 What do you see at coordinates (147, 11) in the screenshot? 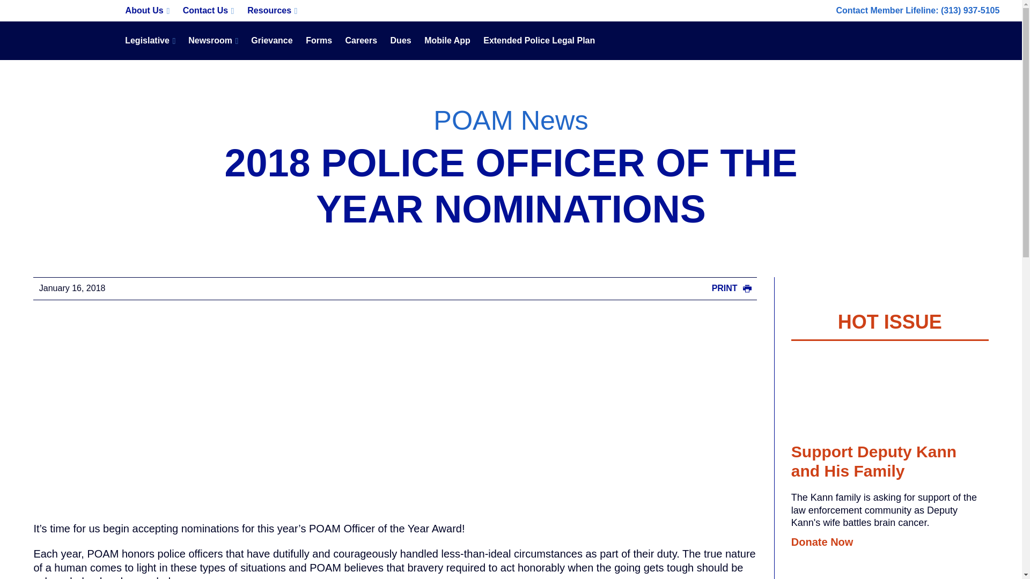
I see `About Us` at bounding box center [147, 11].